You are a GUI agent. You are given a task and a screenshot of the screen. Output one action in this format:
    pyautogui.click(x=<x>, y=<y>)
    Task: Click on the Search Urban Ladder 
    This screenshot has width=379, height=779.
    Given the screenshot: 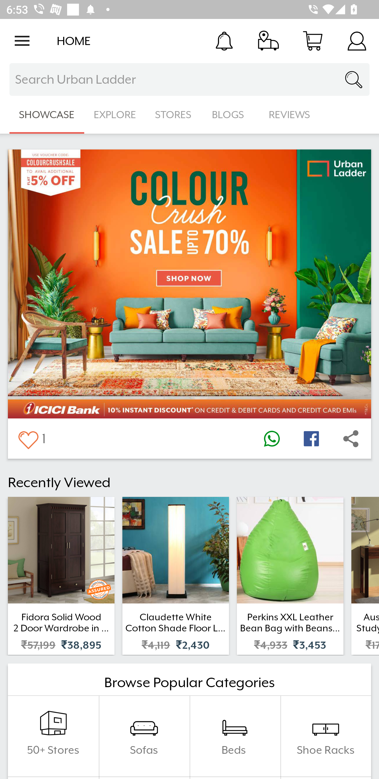 What is the action you would take?
    pyautogui.click(x=189, y=79)
    